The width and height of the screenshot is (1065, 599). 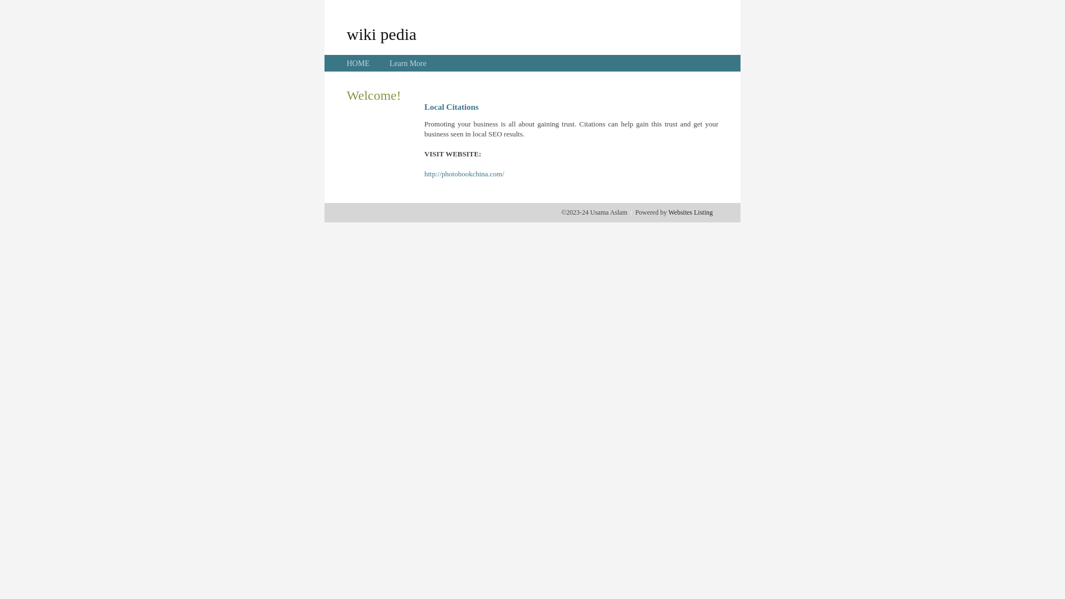 I want to click on HOME, so click(x=358, y=63).